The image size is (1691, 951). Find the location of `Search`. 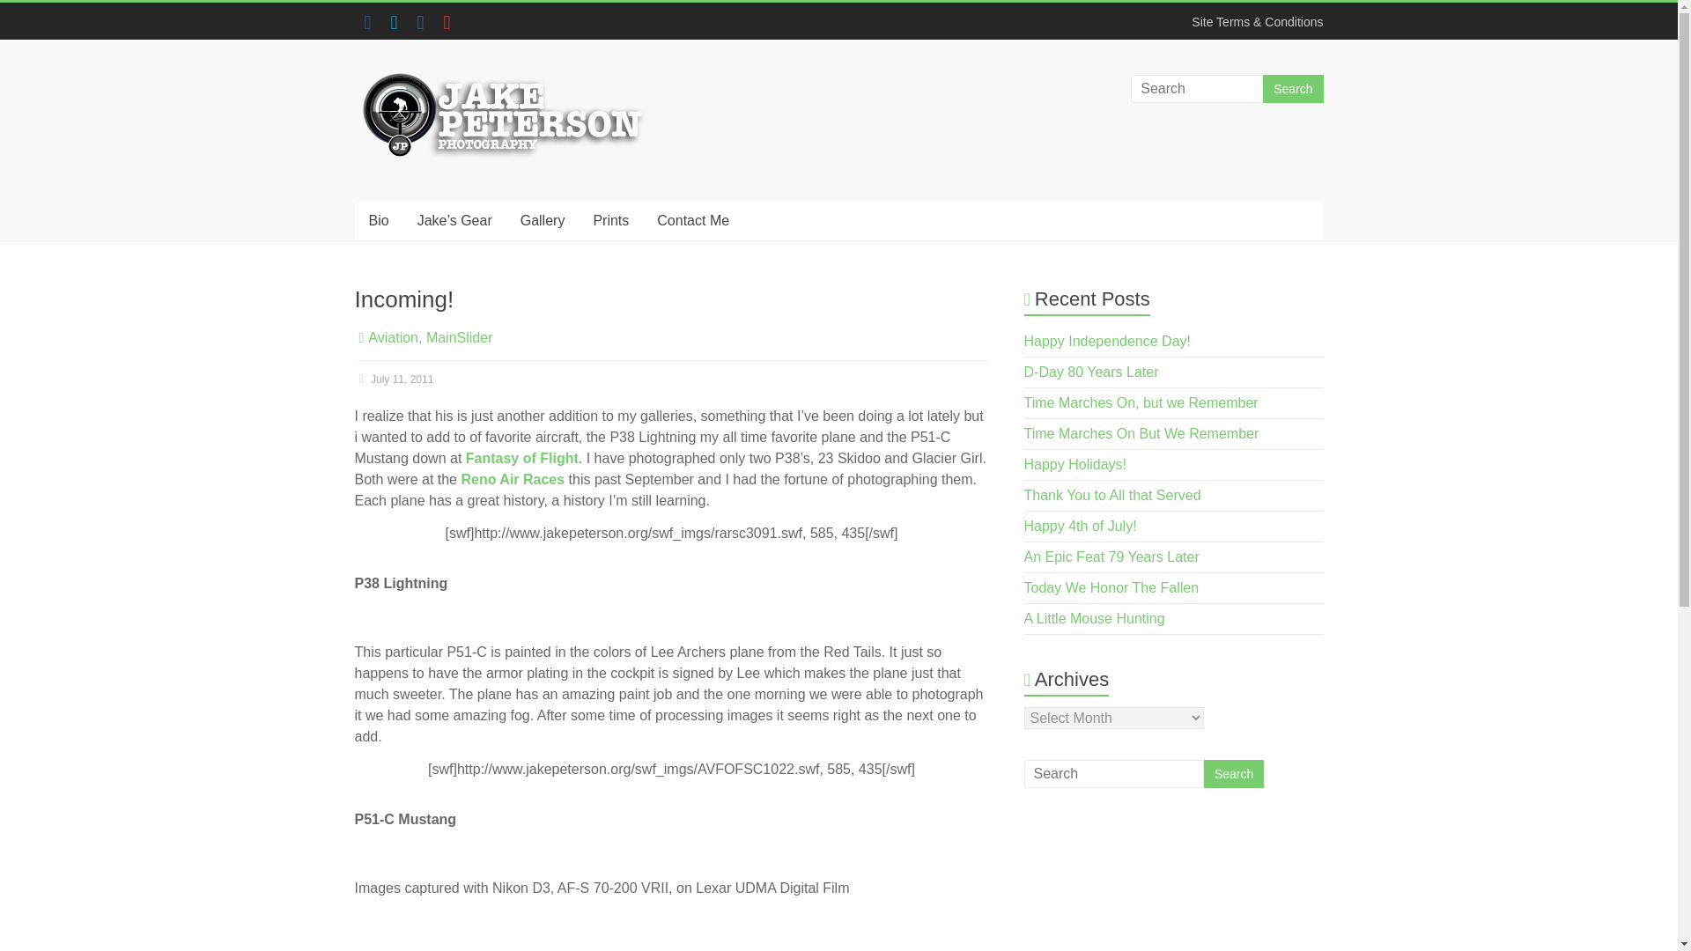

Search is located at coordinates (1233, 773).